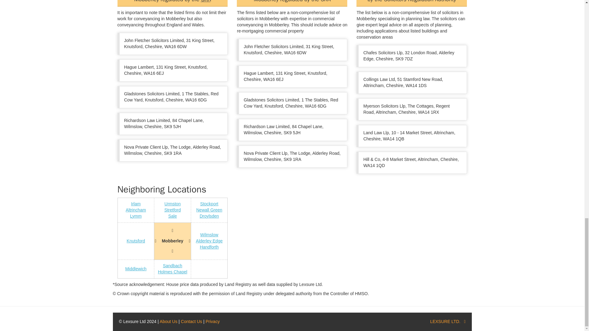 This screenshot has height=331, width=589. What do you see at coordinates (172, 204) in the screenshot?
I see `Urmston` at bounding box center [172, 204].